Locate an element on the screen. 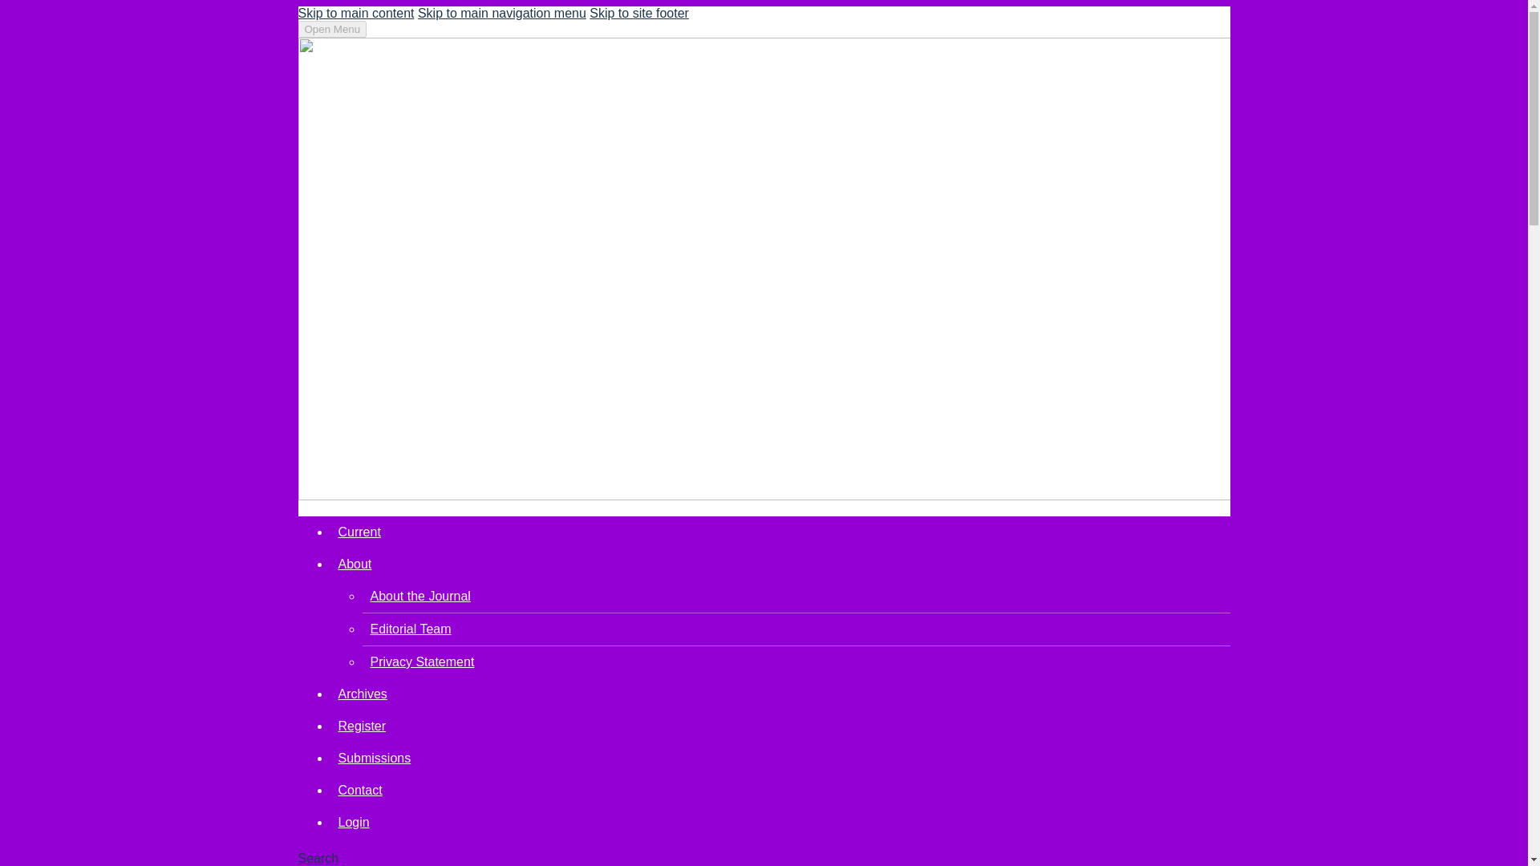 Image resolution: width=1540 pixels, height=866 pixels. Login is located at coordinates (354, 822).